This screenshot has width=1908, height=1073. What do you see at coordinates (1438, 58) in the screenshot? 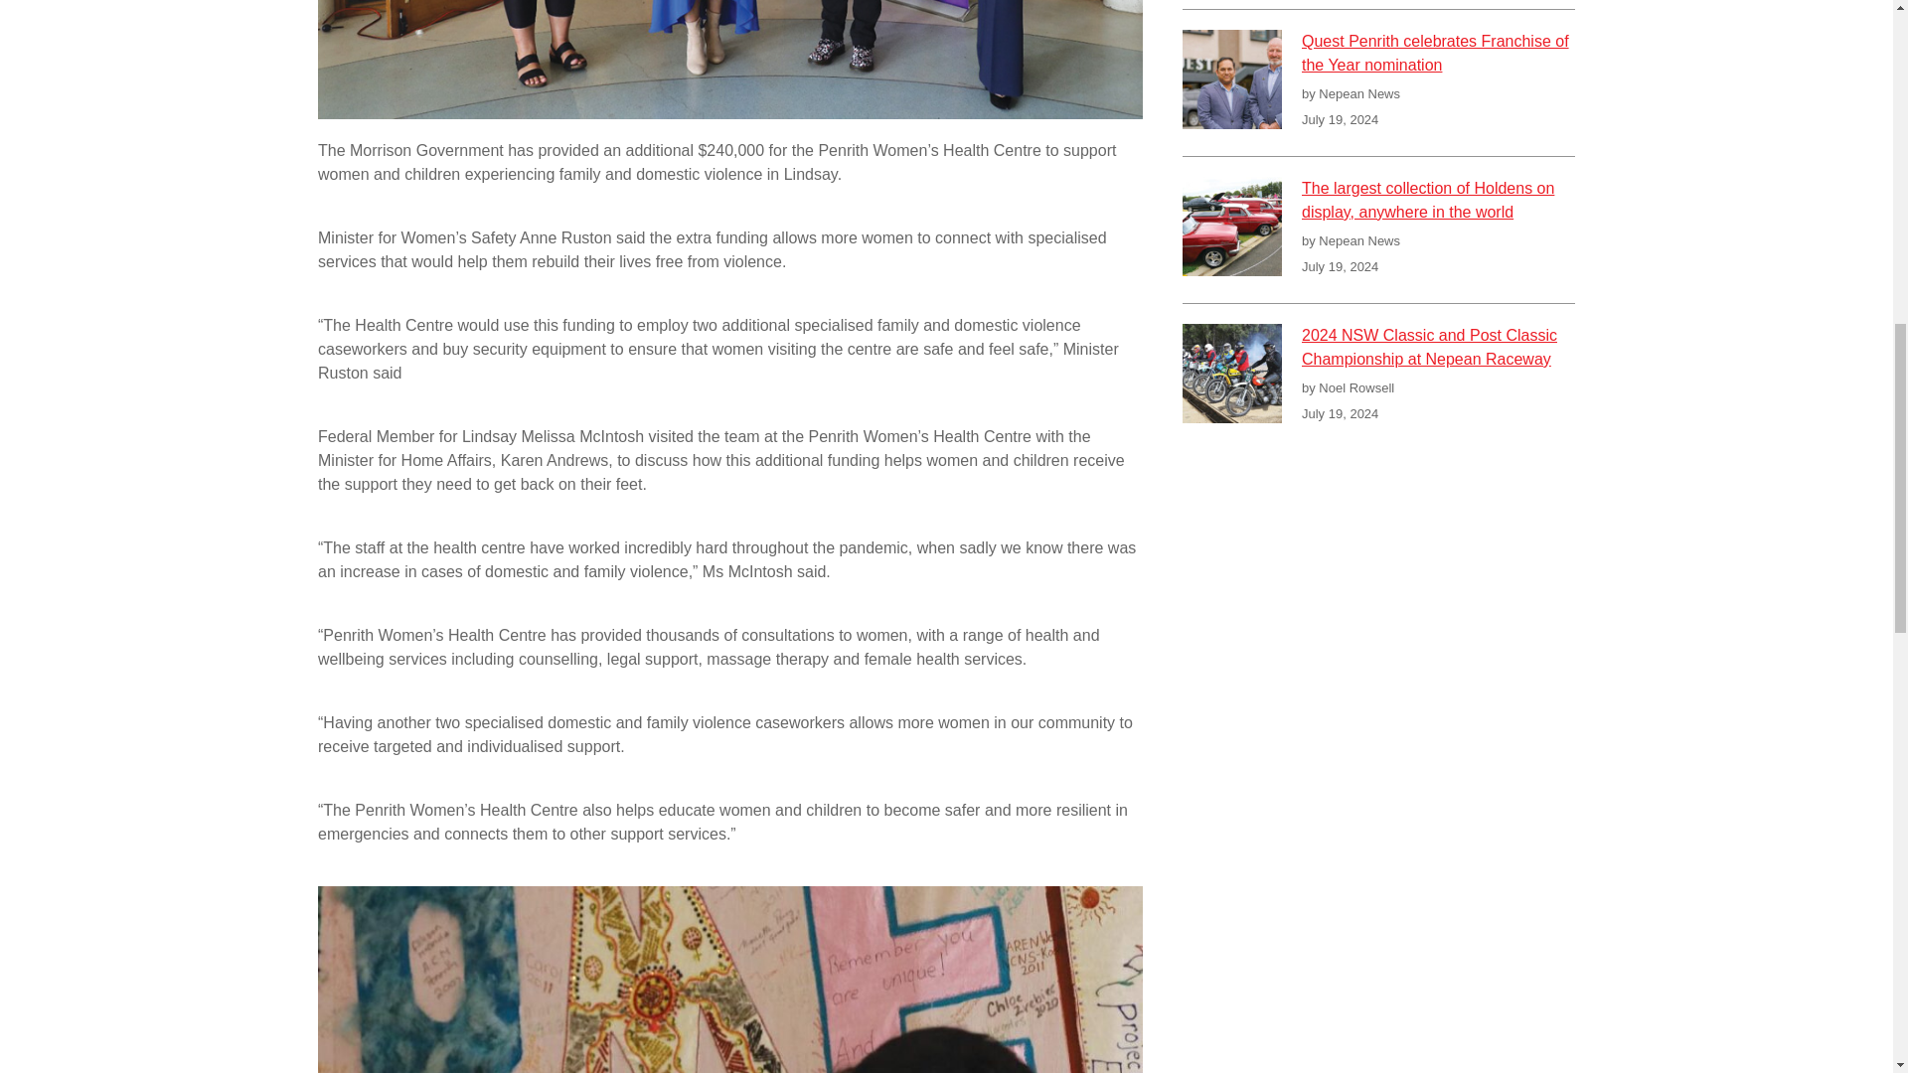
I see `Quest Penrith celebrates Franchise of the Year nomination` at bounding box center [1438, 58].